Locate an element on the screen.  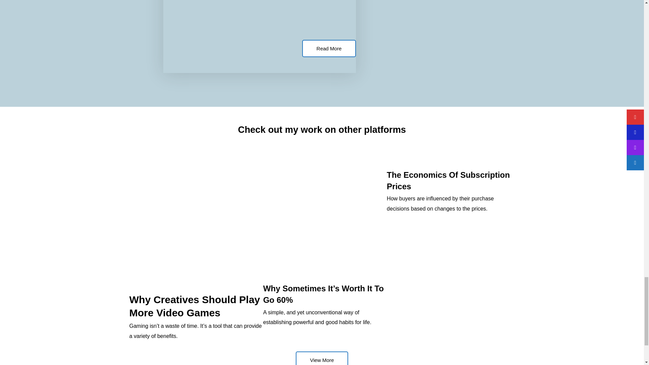
Read More is located at coordinates (329, 48).